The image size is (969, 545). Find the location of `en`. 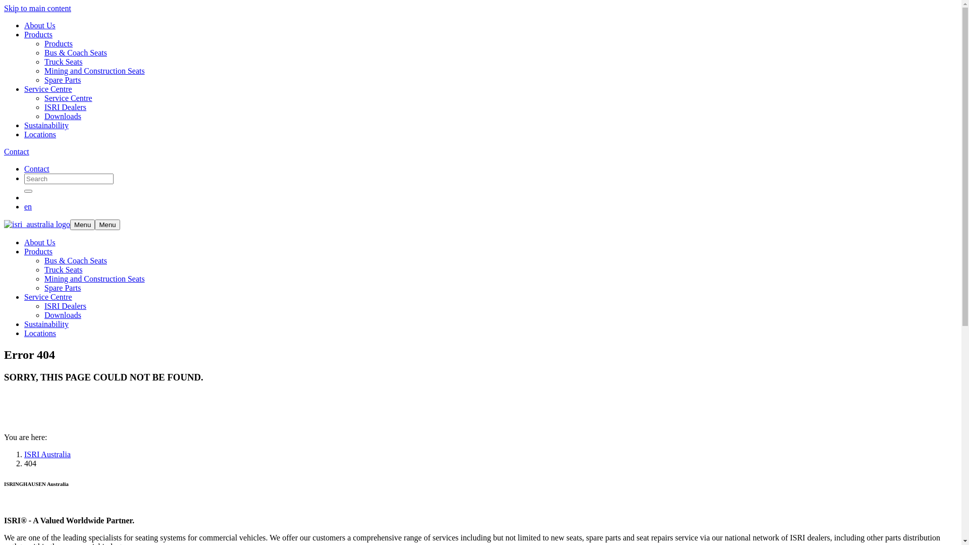

en is located at coordinates (28, 207).